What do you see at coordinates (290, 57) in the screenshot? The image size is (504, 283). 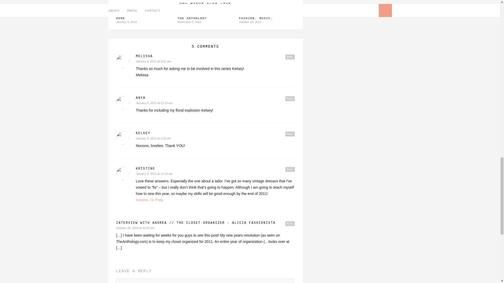 I see `Reply` at bounding box center [290, 57].